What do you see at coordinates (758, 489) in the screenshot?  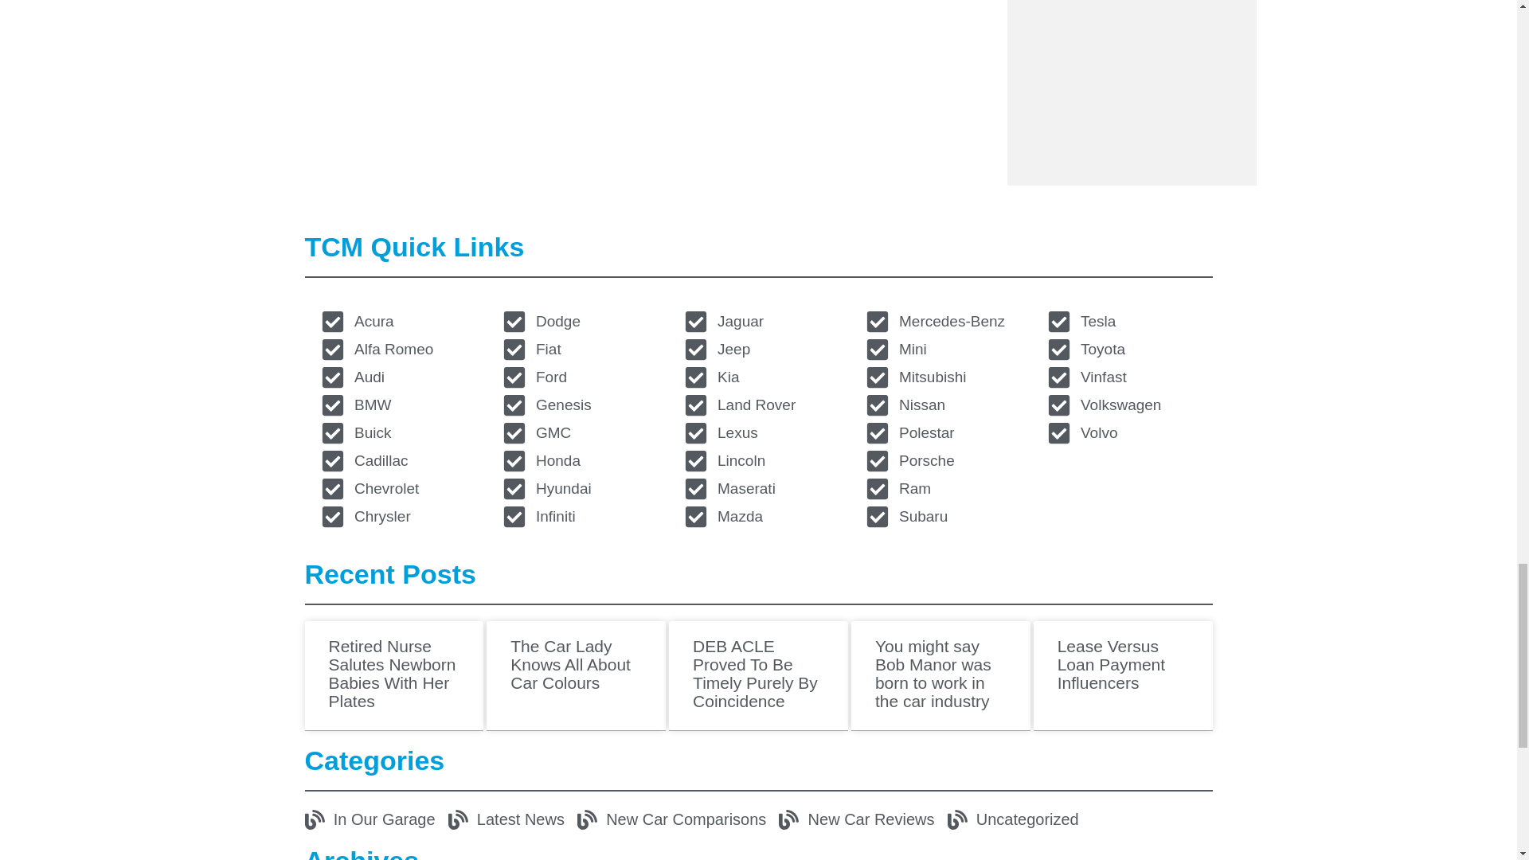 I see `Maserati` at bounding box center [758, 489].